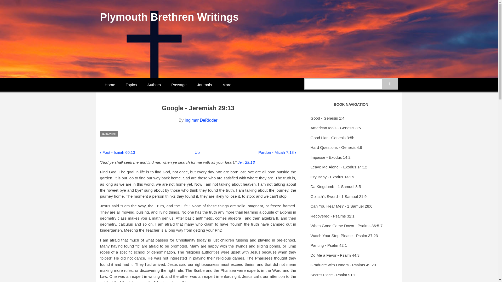  I want to click on Home, so click(110, 85).